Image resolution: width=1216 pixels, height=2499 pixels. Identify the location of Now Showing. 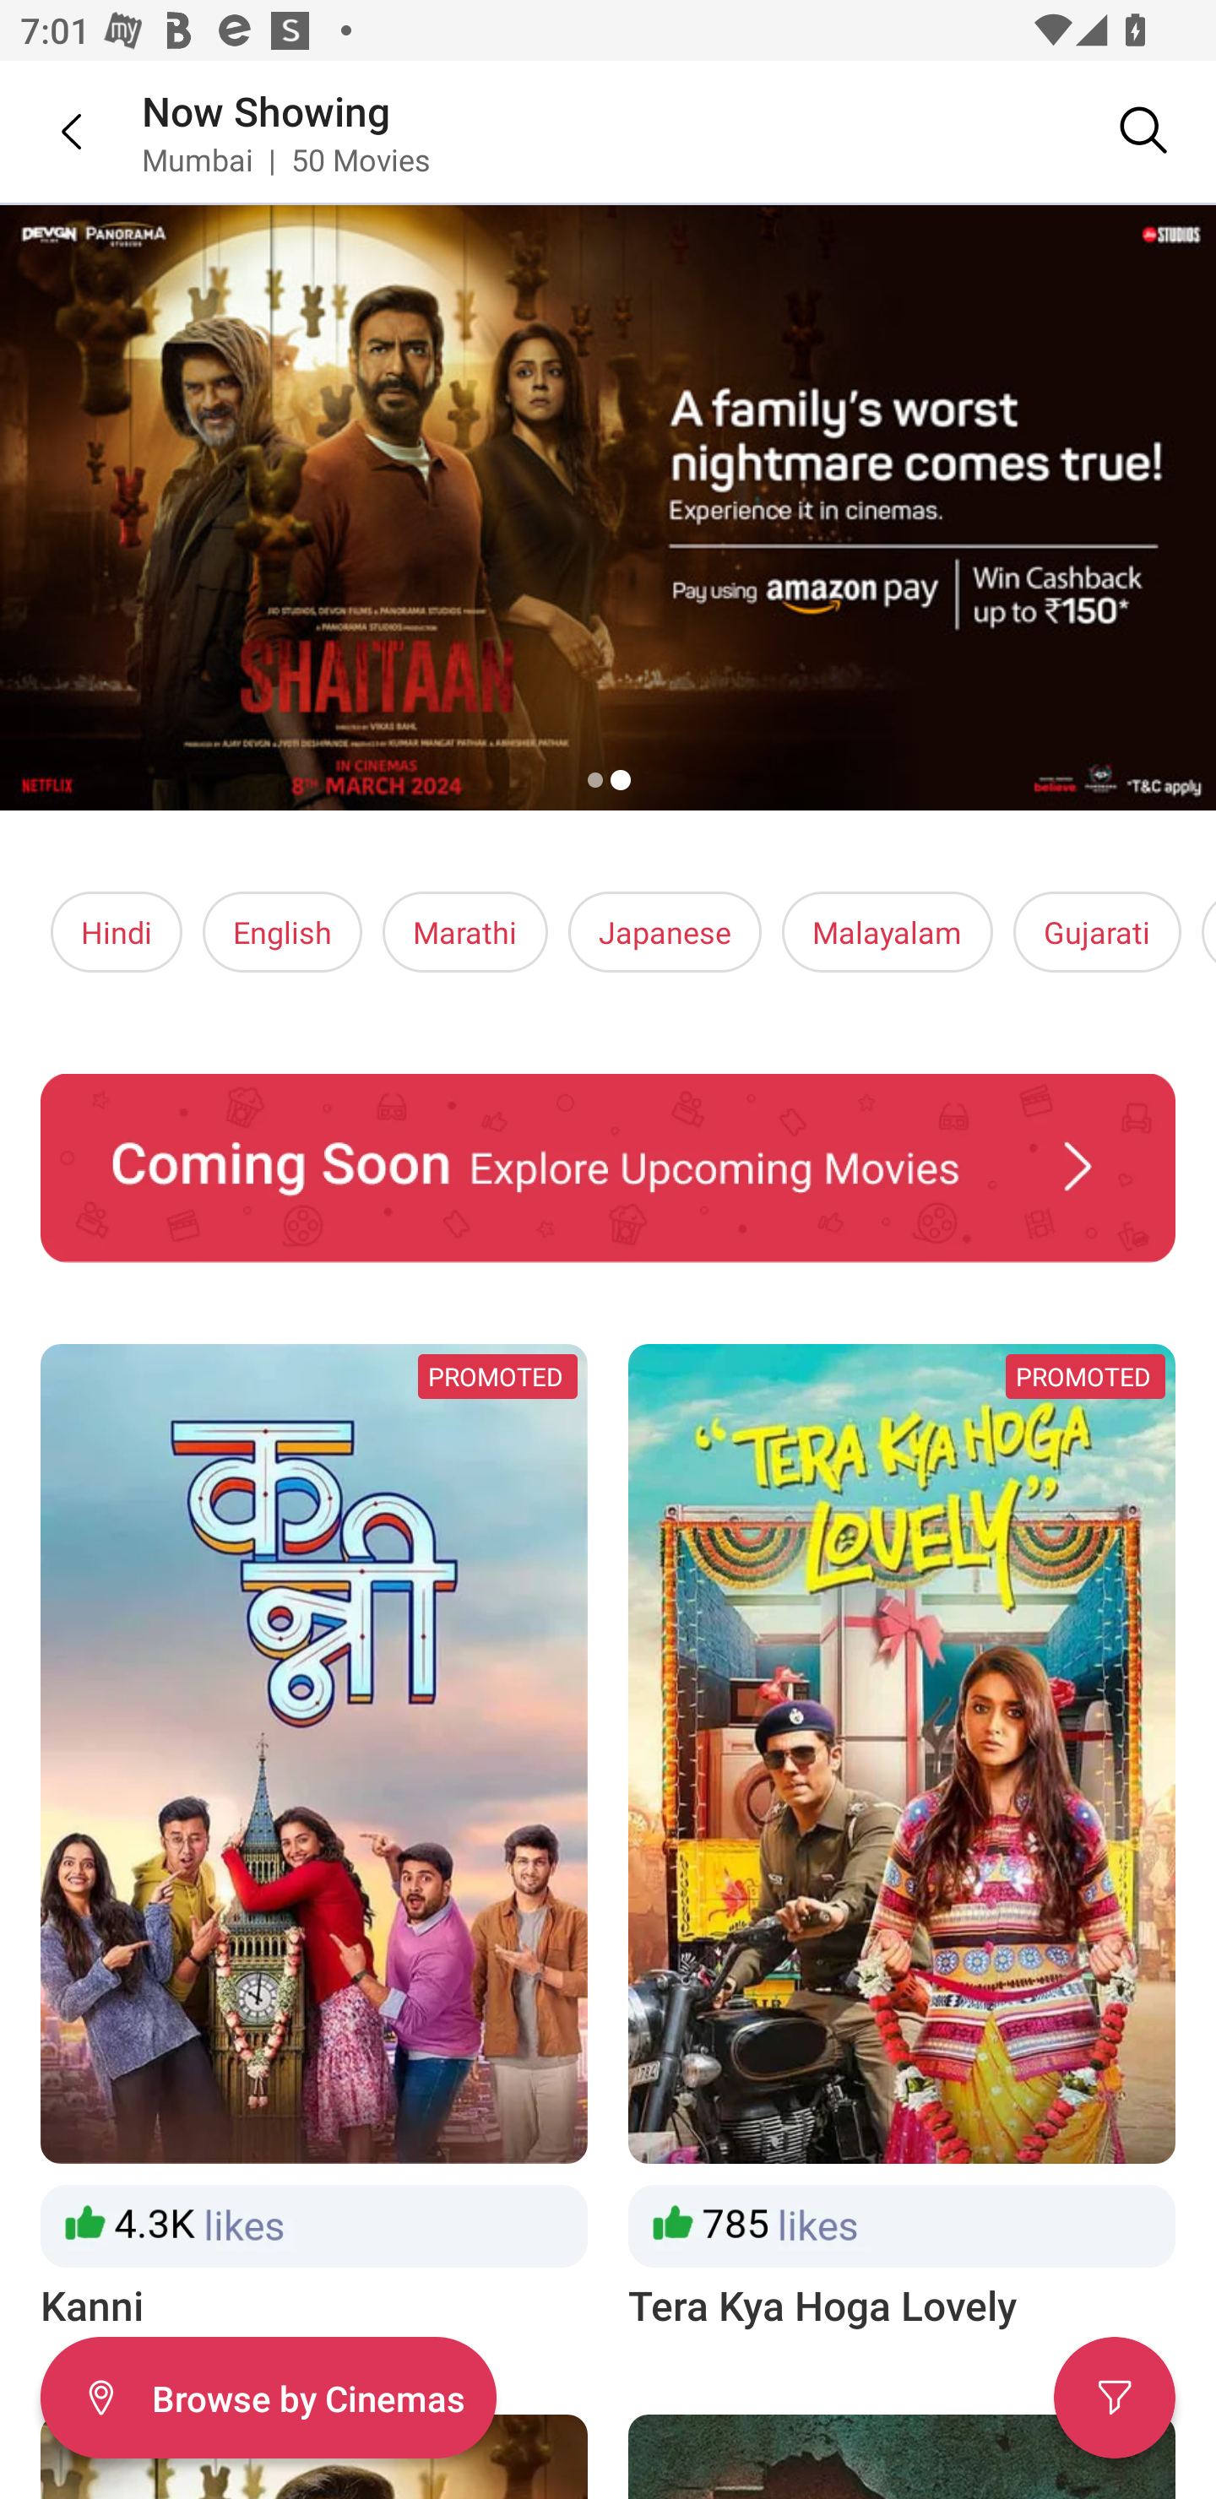
(266, 110).